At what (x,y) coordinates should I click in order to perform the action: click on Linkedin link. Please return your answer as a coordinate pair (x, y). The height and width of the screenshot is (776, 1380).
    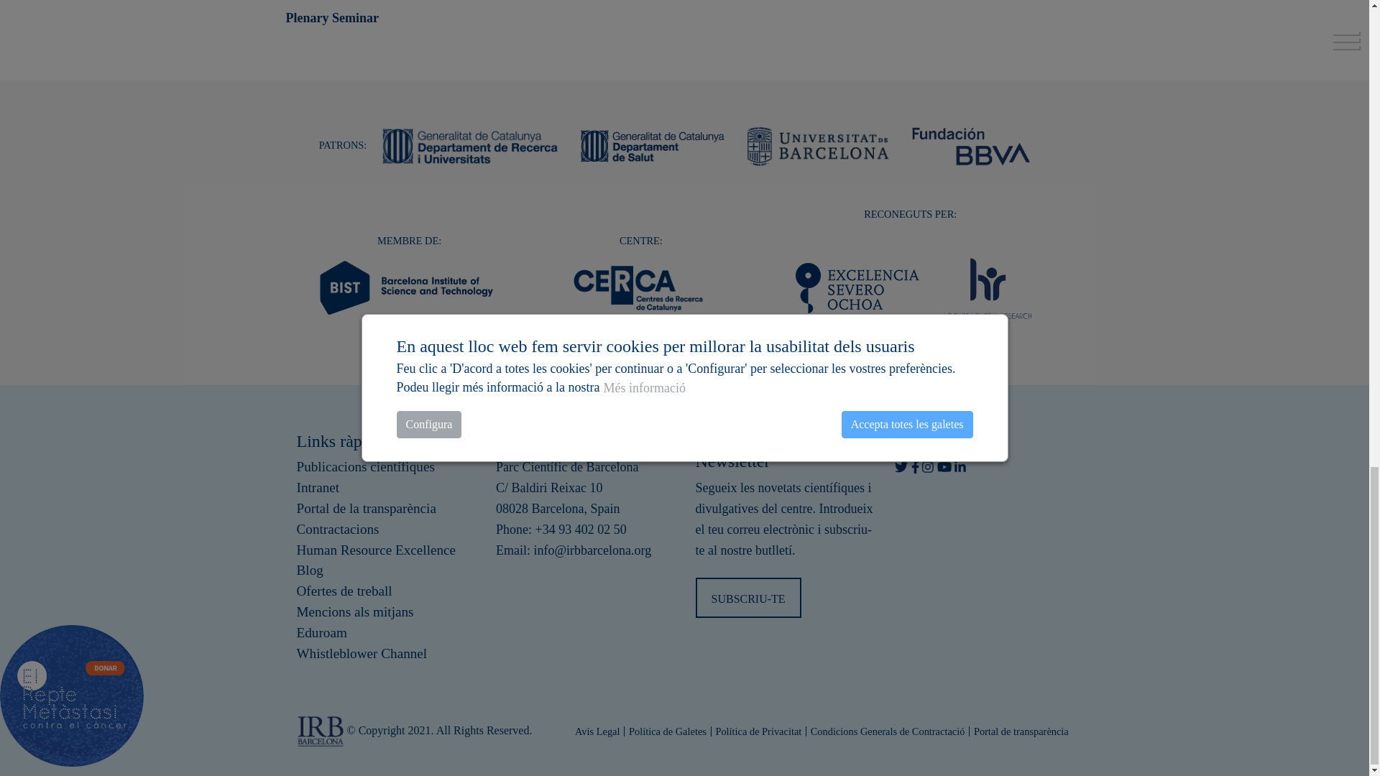
    Looking at the image, I should click on (960, 467).